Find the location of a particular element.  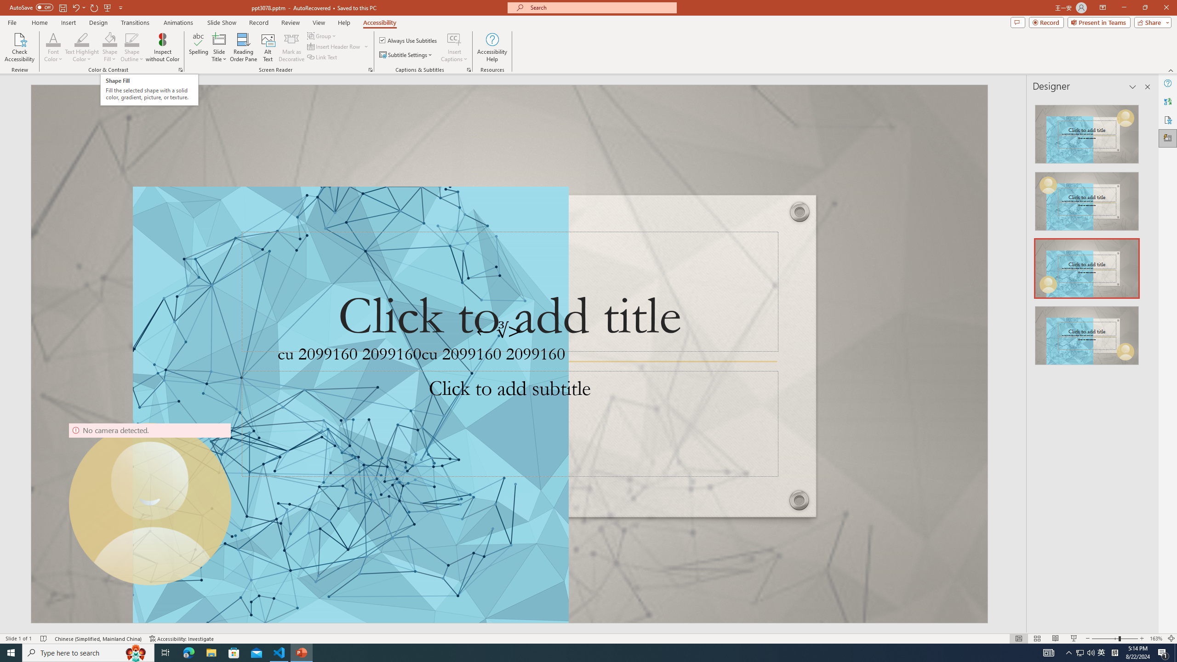

Slide Title is located at coordinates (219, 39).